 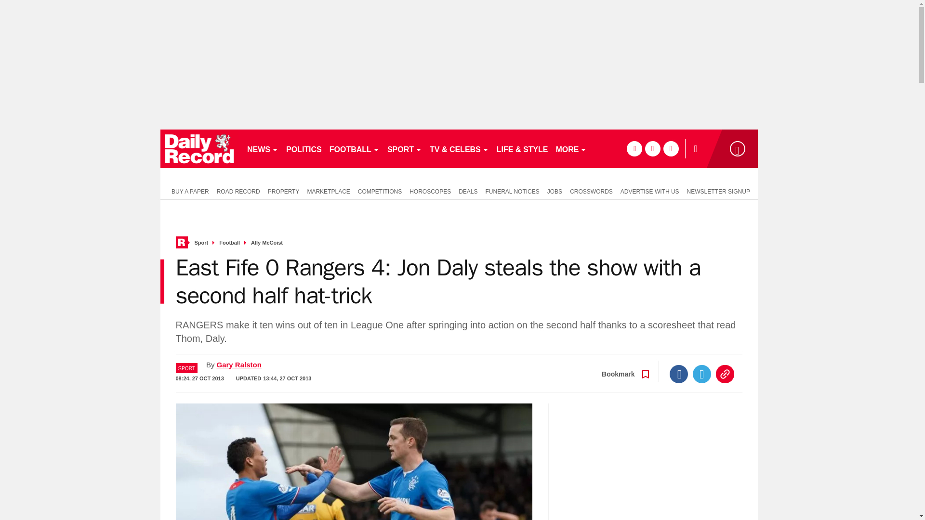 I want to click on FOOTBALL, so click(x=355, y=148).